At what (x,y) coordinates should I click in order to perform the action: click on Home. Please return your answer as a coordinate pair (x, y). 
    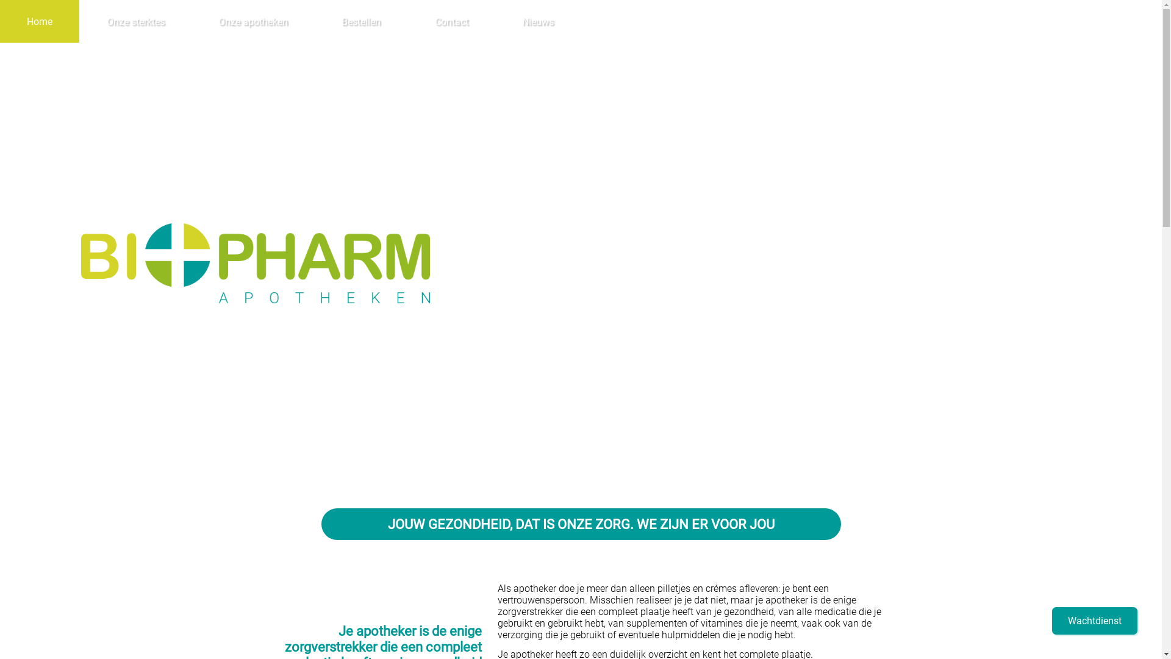
    Looking at the image, I should click on (40, 21).